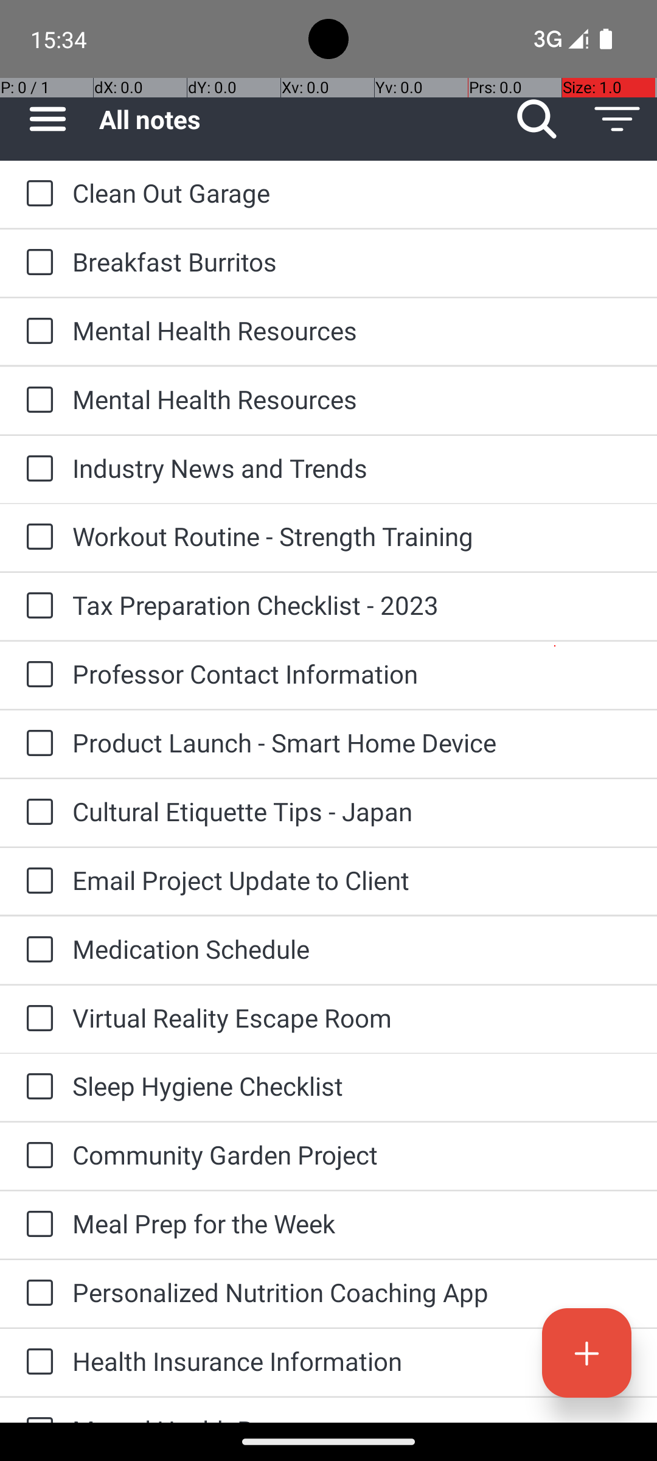  I want to click on Workout Routine - Strength Training, so click(353, 536).